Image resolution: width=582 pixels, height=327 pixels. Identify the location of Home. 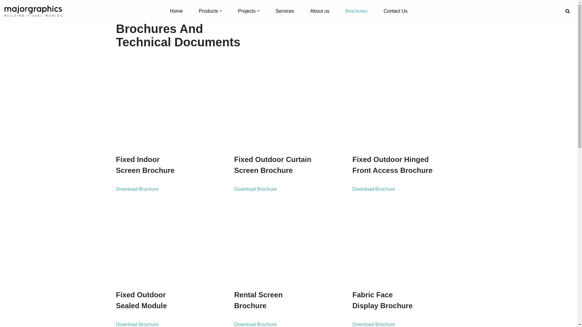
(176, 11).